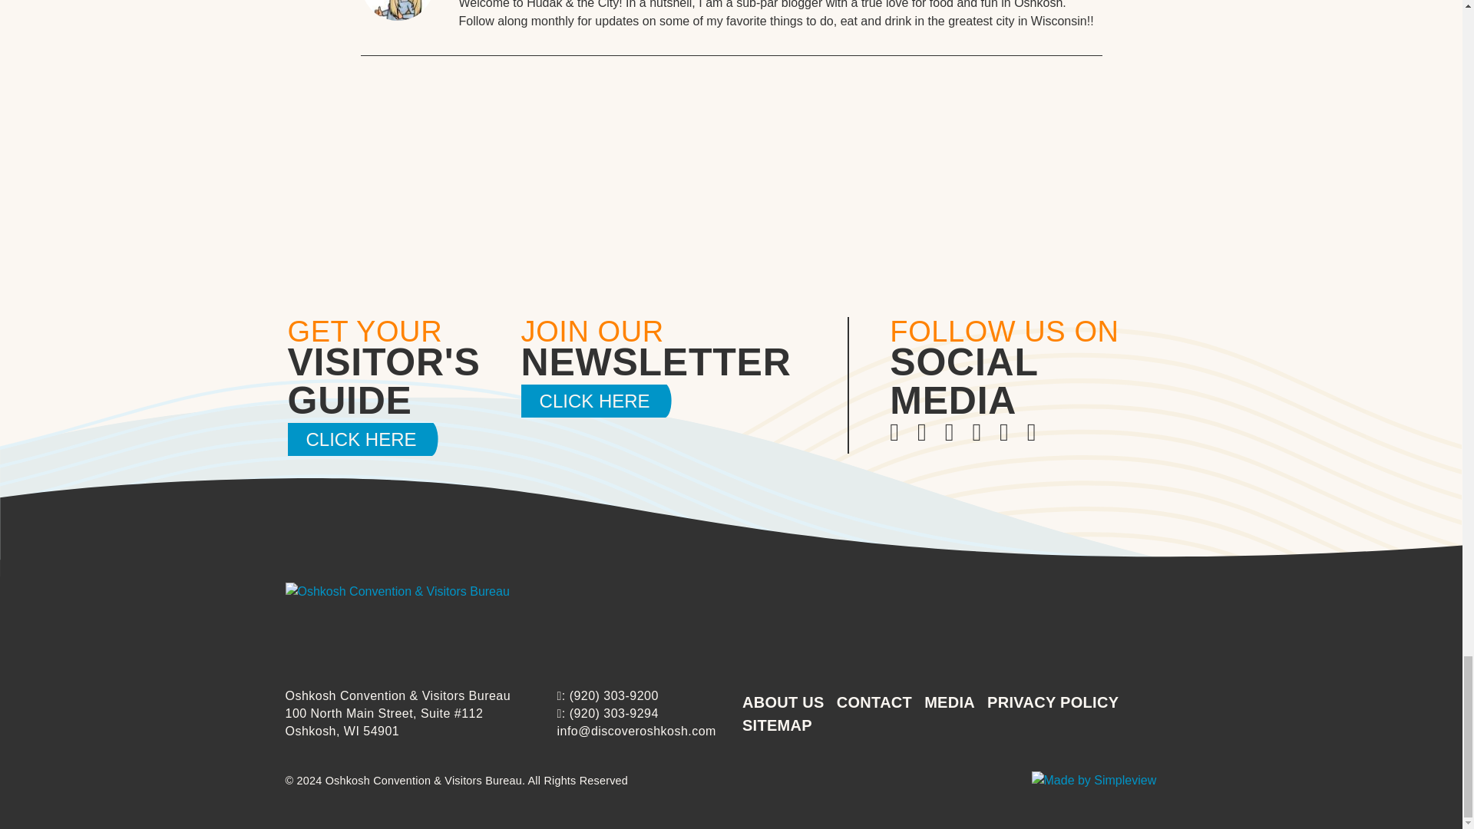  I want to click on Media, so click(949, 702).